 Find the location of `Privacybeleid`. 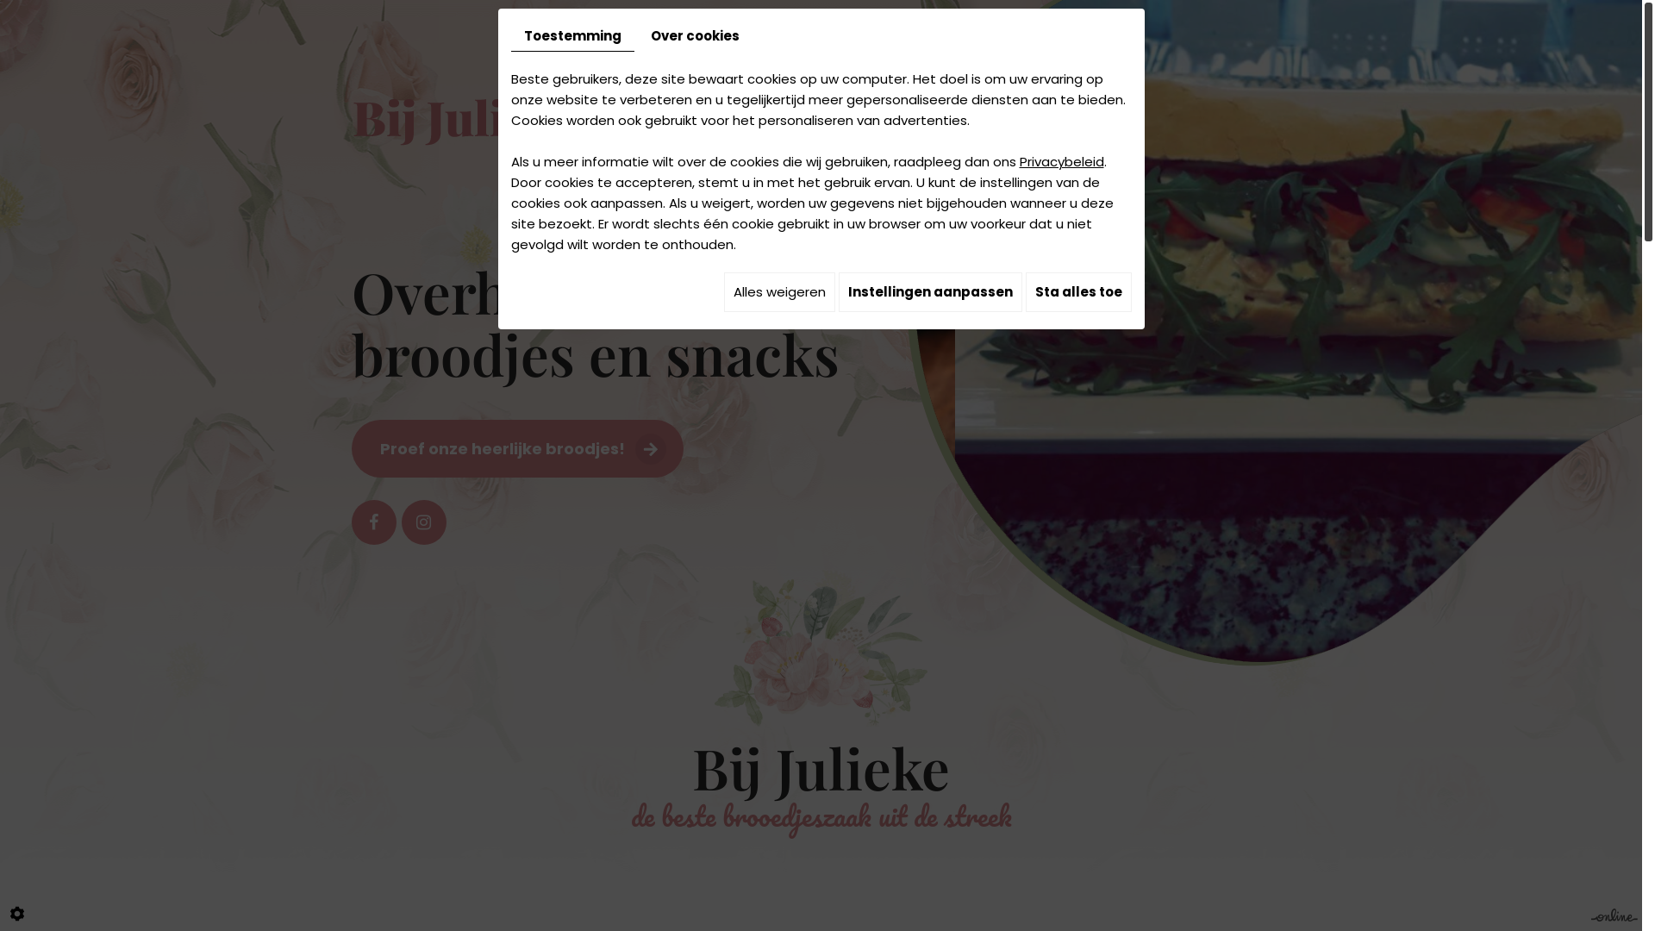

Privacybeleid is located at coordinates (1061, 162).